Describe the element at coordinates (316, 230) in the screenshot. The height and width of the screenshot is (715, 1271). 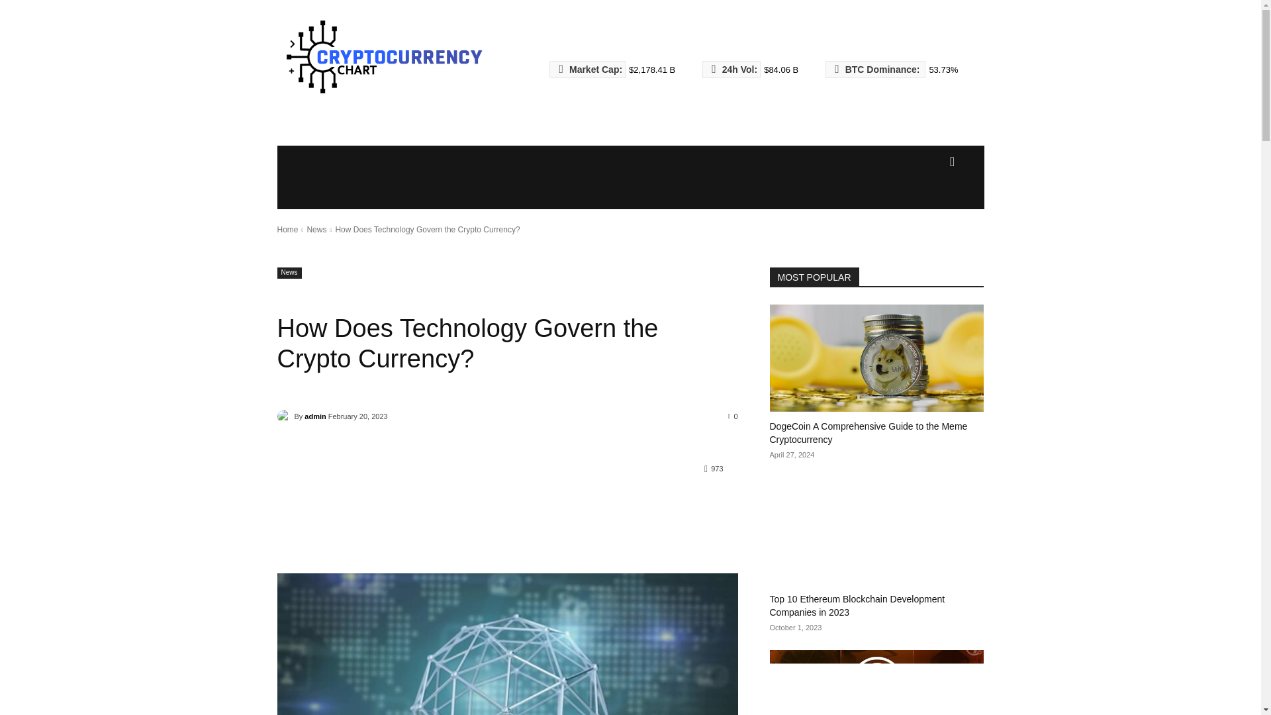
I see `View all posts in News` at that location.